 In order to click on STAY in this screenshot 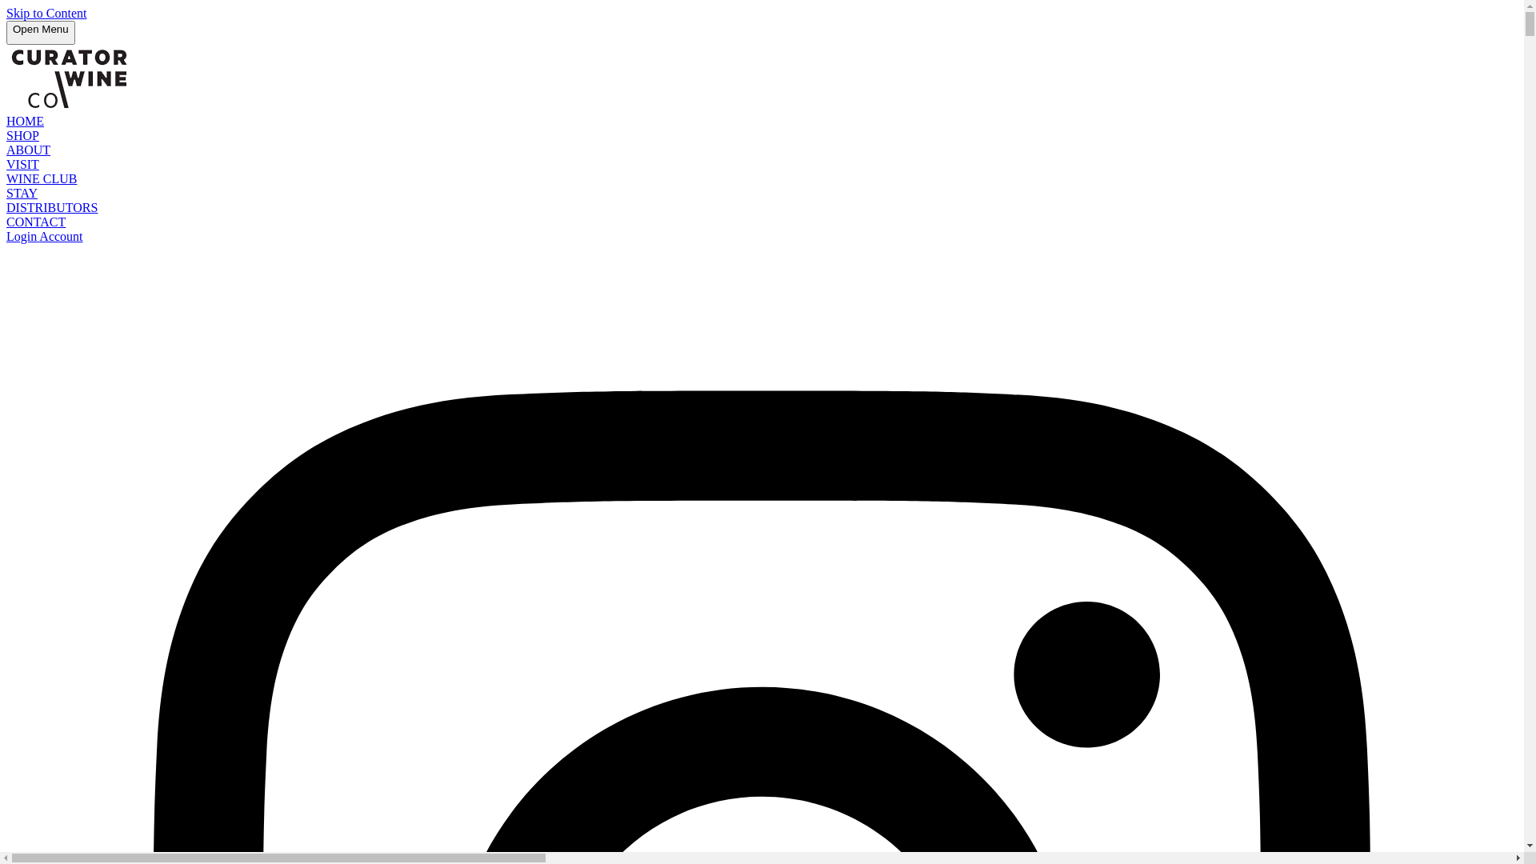, I will do `click(22, 194)`.